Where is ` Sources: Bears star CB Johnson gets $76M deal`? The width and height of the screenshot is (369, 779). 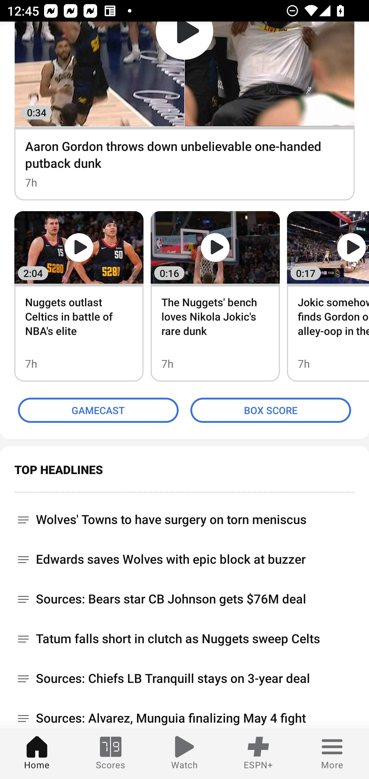
 Sources: Bears star CB Johnson gets $76M deal is located at coordinates (184, 599).